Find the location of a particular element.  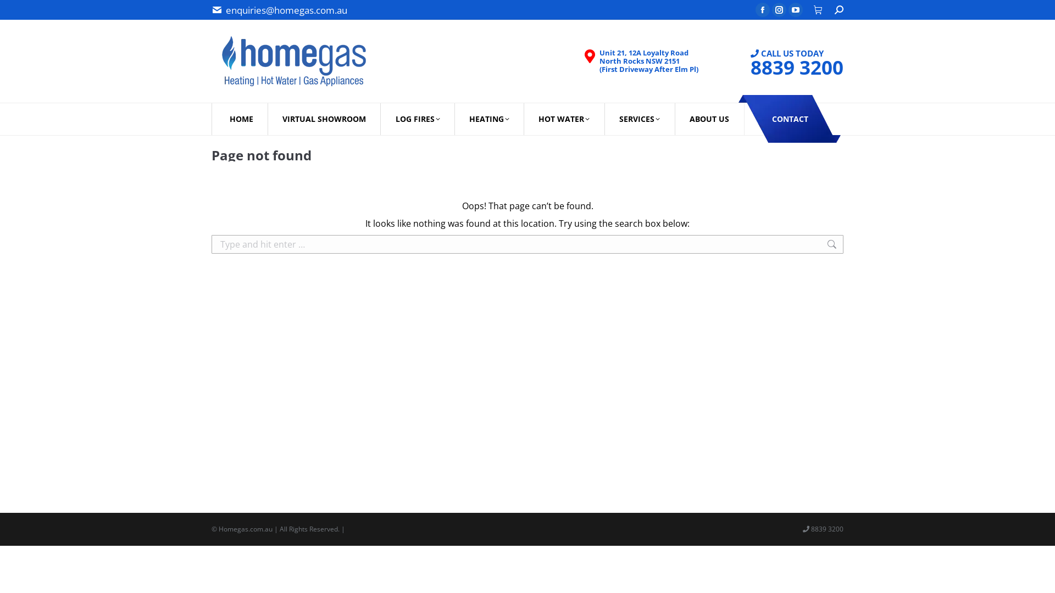

8839 3200 is located at coordinates (797, 67).